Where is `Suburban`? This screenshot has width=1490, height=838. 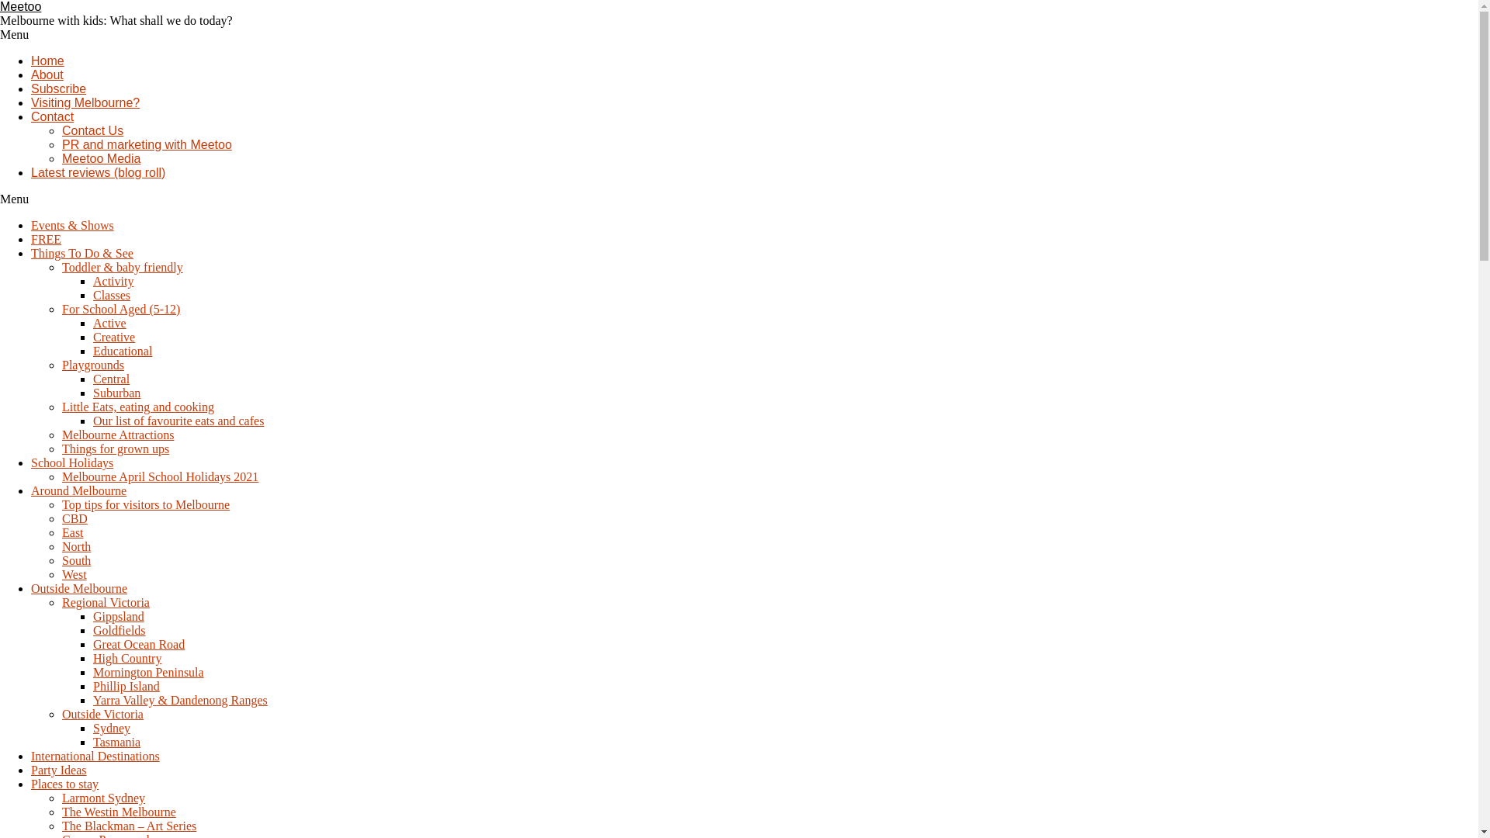
Suburban is located at coordinates (116, 393).